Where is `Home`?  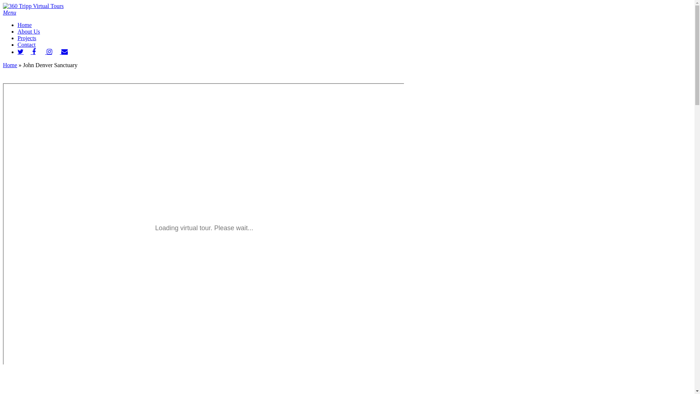 Home is located at coordinates (25, 25).